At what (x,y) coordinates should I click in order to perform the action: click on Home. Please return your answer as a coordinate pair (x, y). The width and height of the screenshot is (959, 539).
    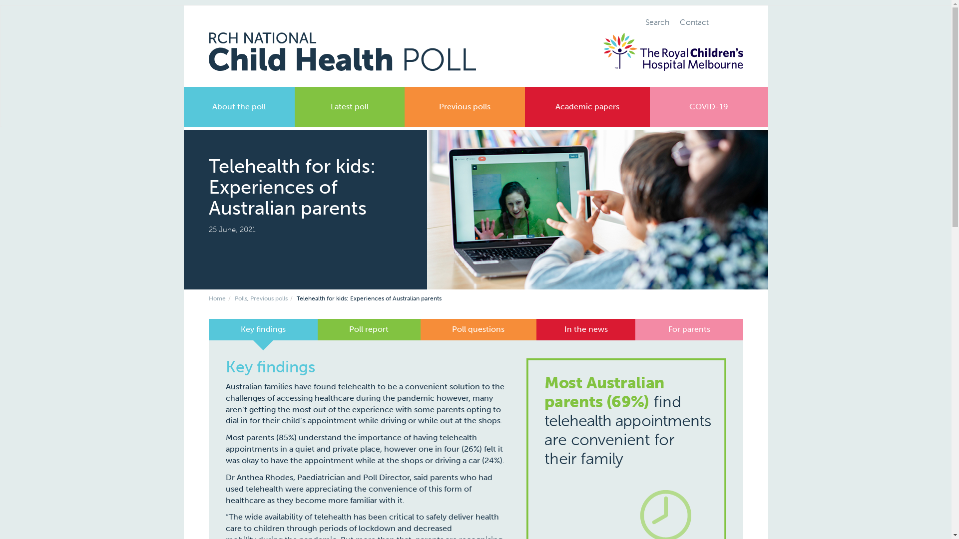
    Looking at the image, I should click on (217, 298).